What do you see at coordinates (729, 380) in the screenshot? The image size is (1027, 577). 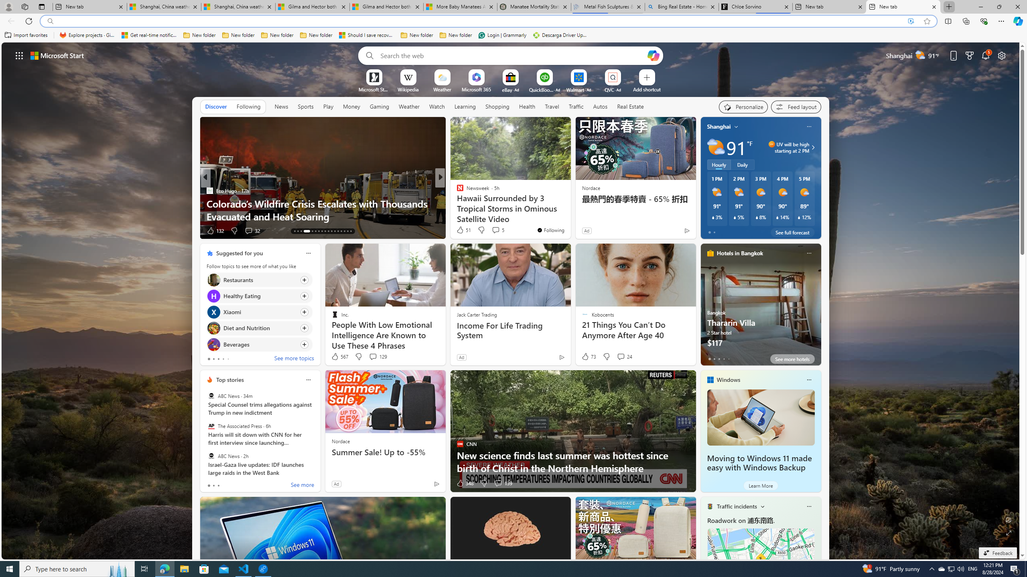 I see `Windows` at bounding box center [729, 380].